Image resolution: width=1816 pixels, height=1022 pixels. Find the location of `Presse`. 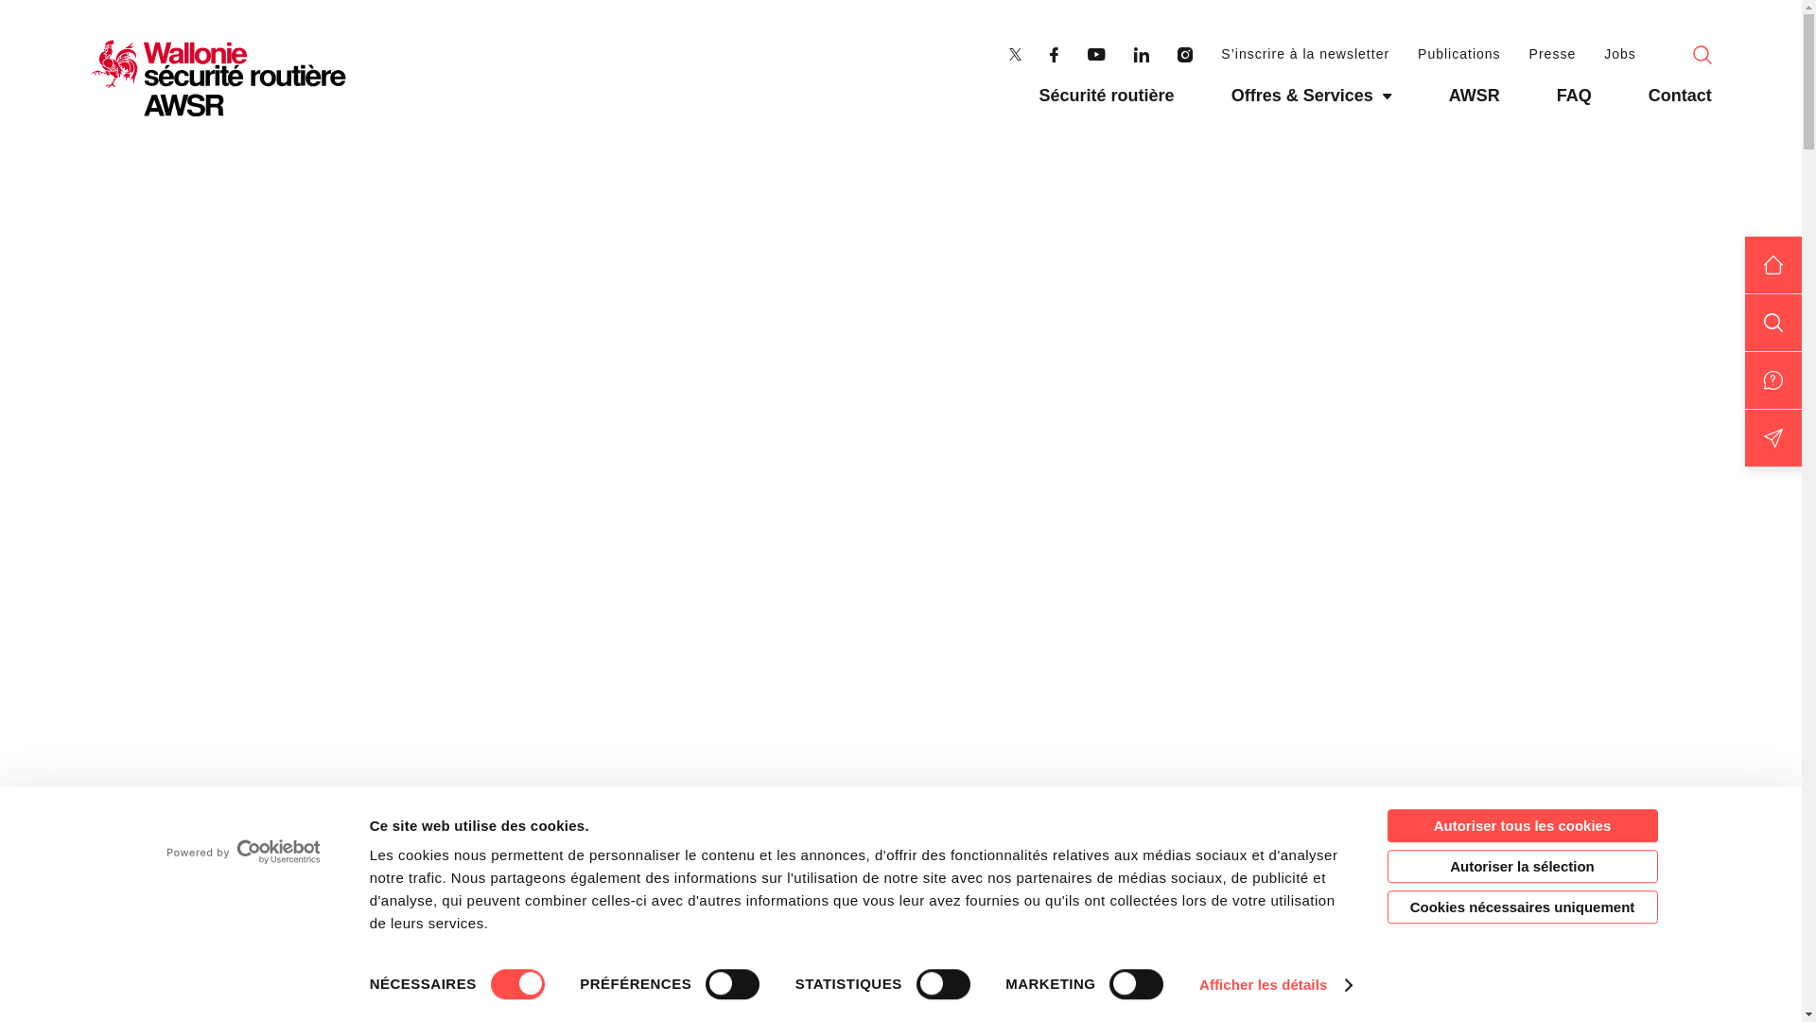

Presse is located at coordinates (1553, 55).